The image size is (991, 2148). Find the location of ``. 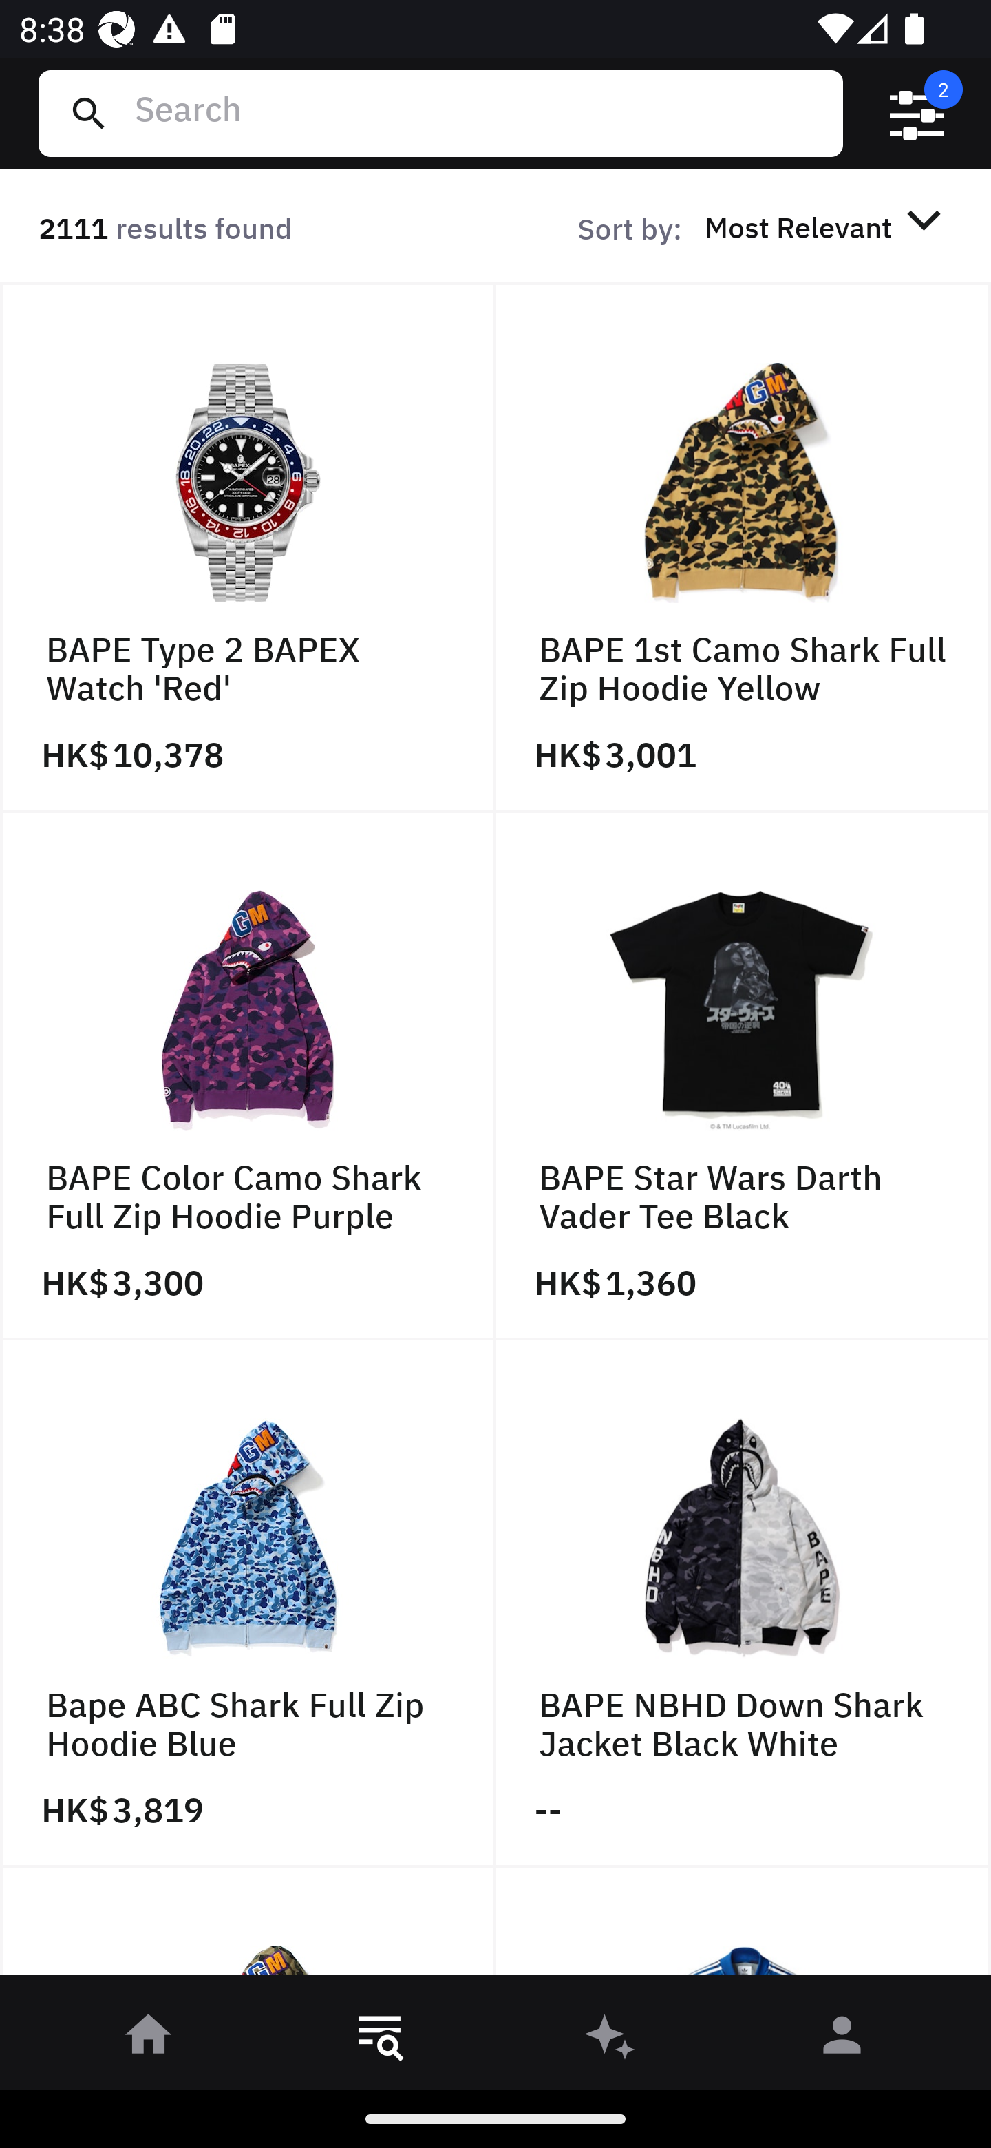

 is located at coordinates (917, 114).